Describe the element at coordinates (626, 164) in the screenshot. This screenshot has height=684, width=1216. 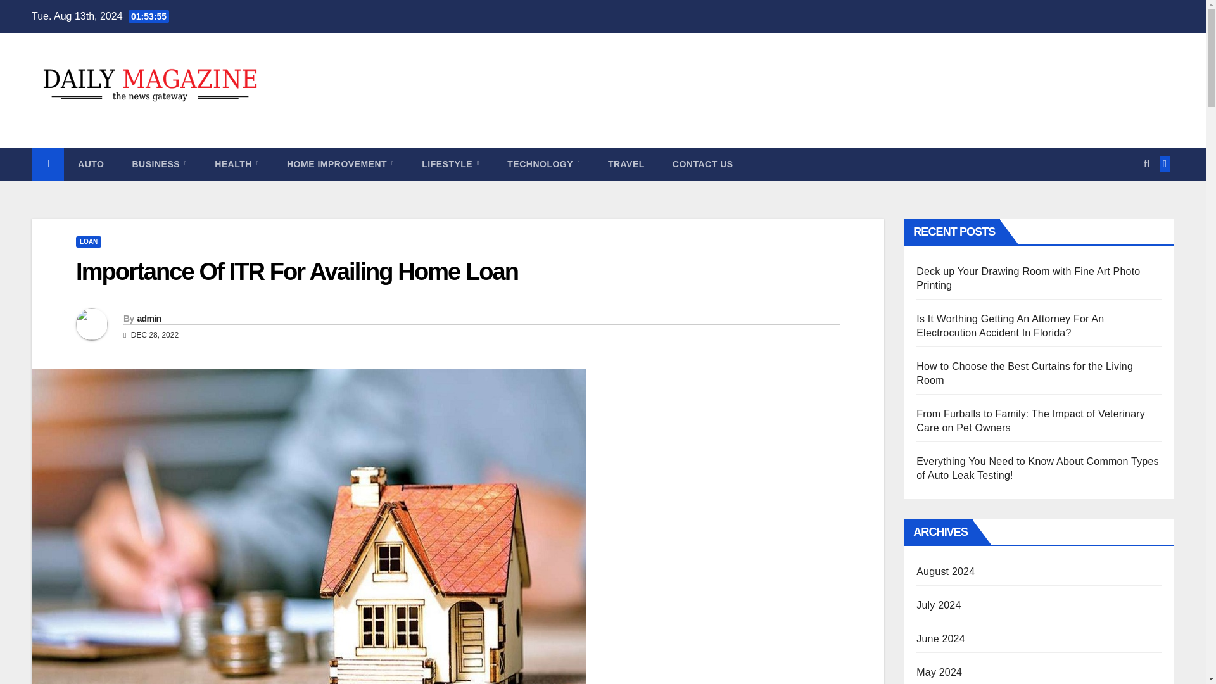
I see `TRAVEL` at that location.